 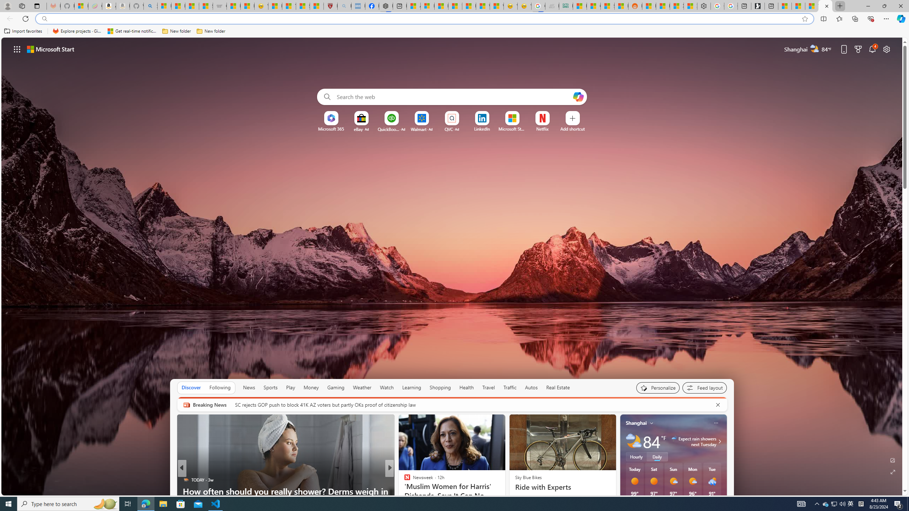 What do you see at coordinates (636, 423) in the screenshot?
I see `Shanghai` at bounding box center [636, 423].